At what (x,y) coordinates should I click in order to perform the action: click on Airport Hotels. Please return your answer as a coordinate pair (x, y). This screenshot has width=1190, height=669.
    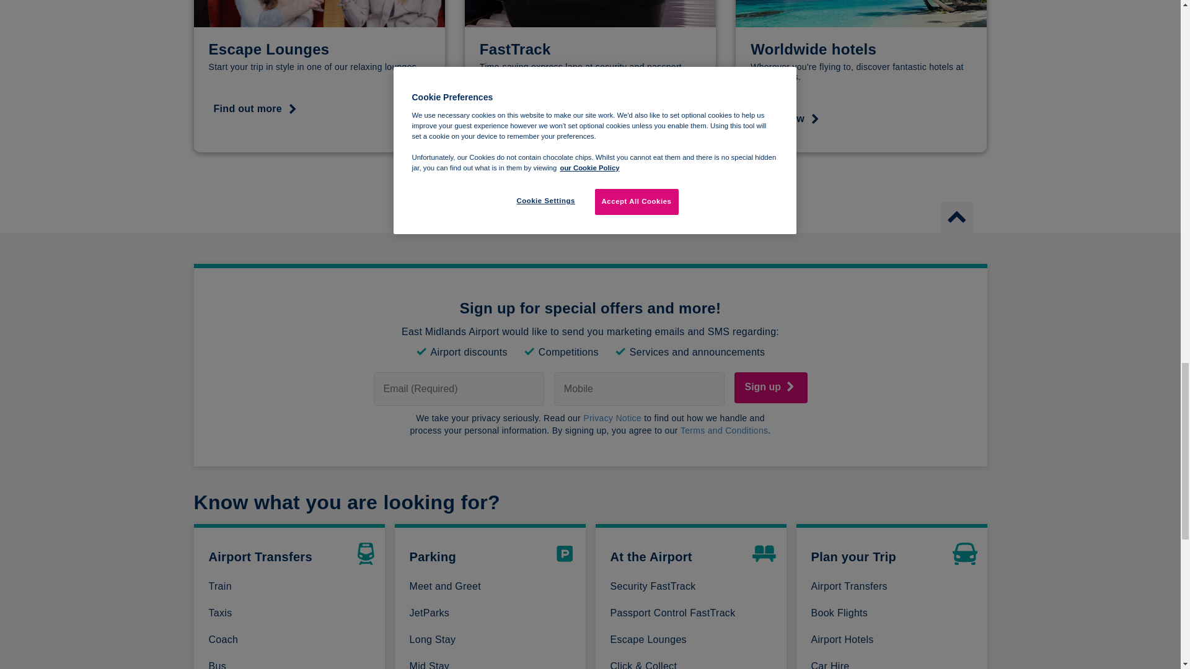
    Looking at the image, I should click on (894, 639).